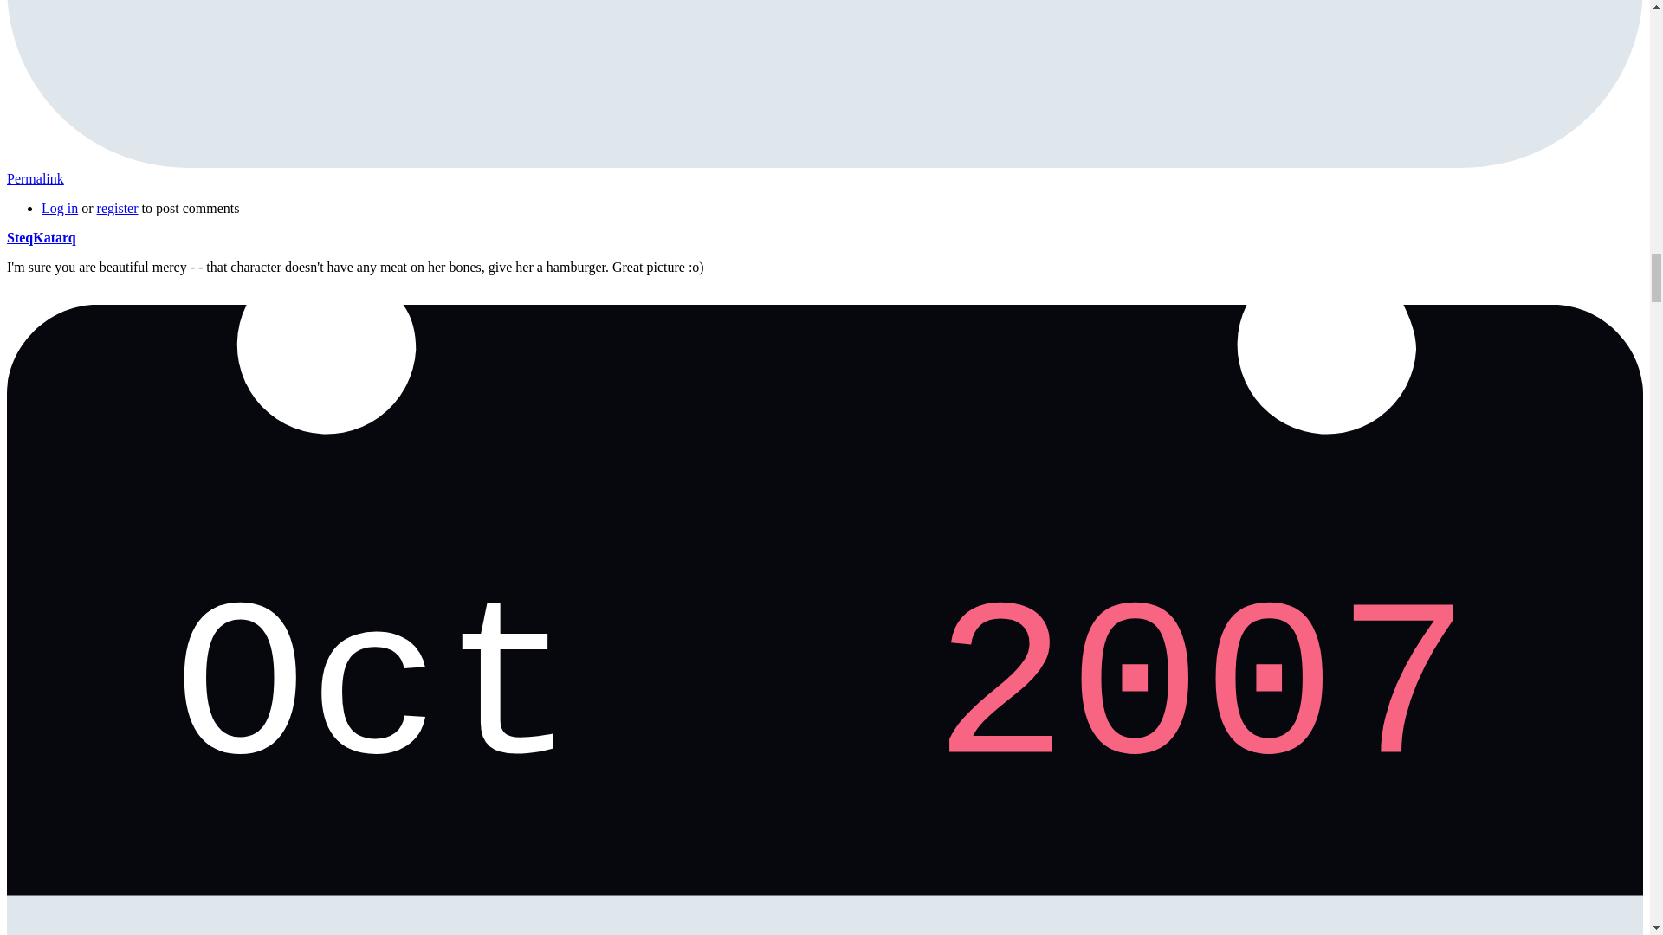  Describe the element at coordinates (42, 237) in the screenshot. I see `View user profile.` at that location.